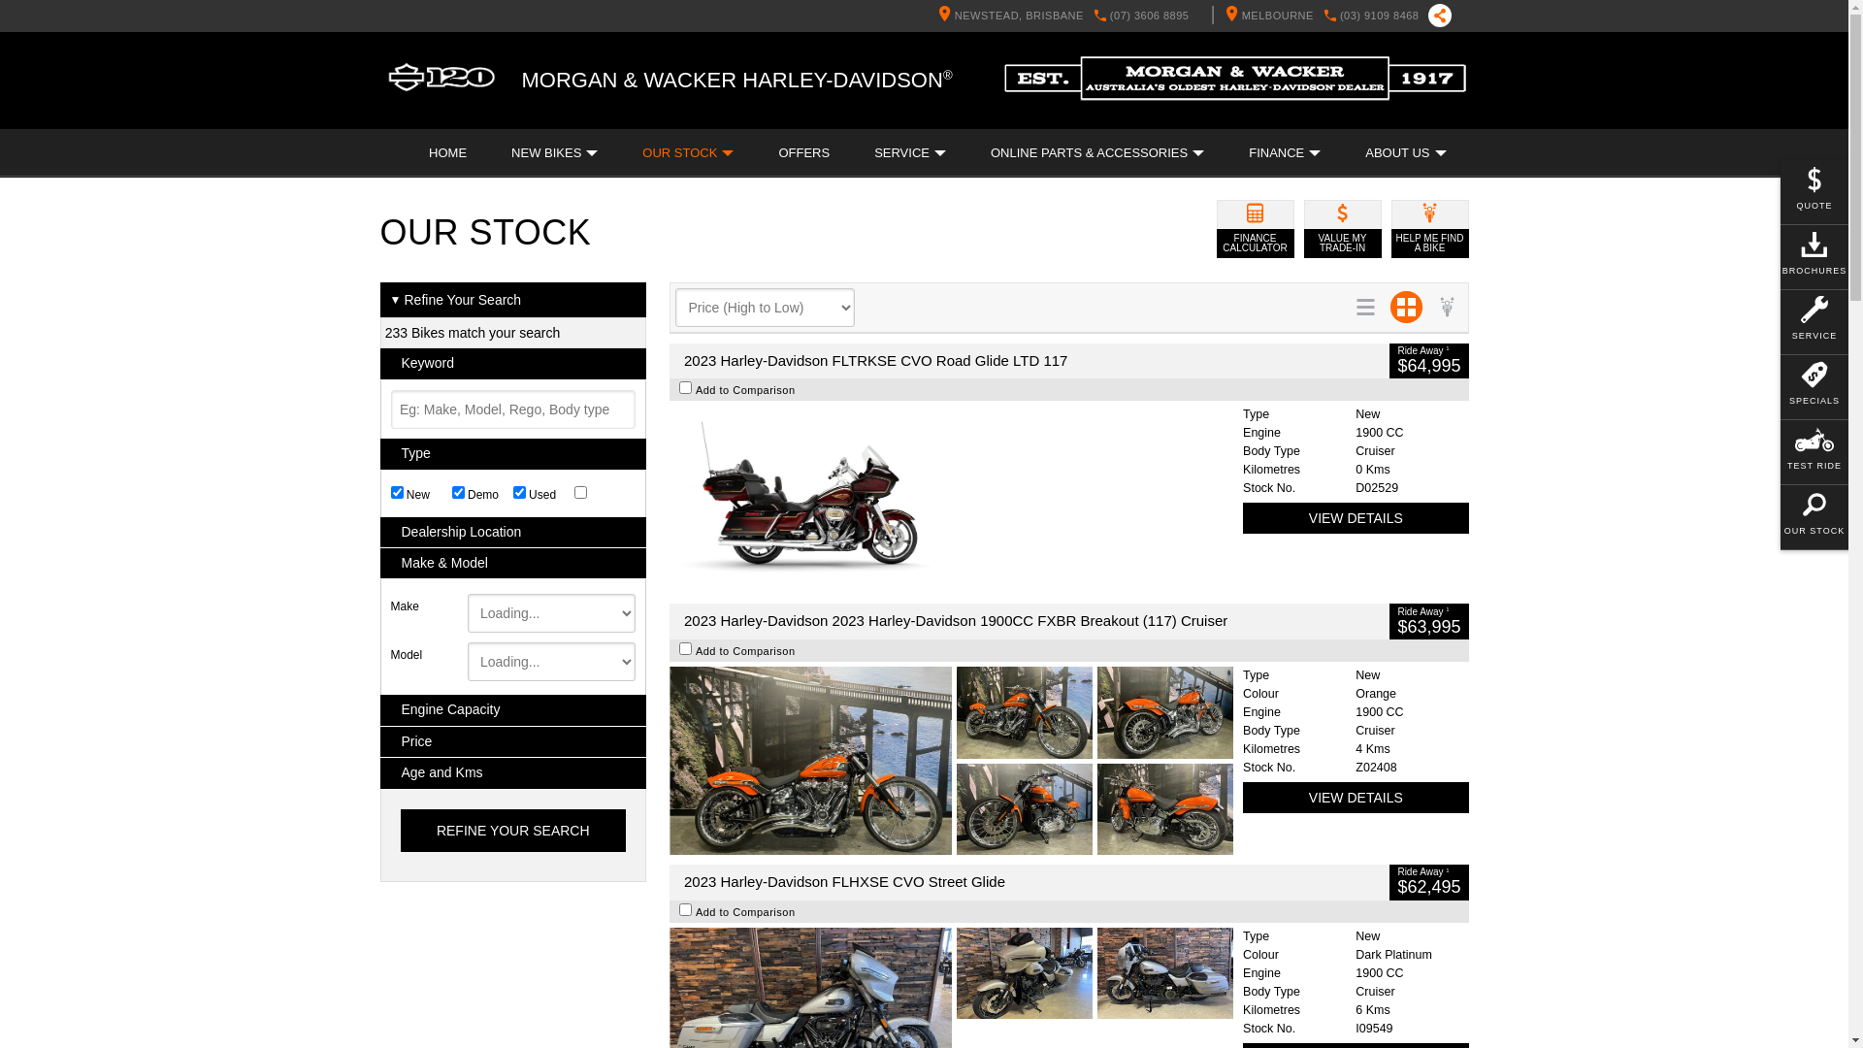 The width and height of the screenshot is (1863, 1048). What do you see at coordinates (1030, 361) in the screenshot?
I see `2023 Harley-Davidson FLTRKSE CVO Road Glide LTD 117` at bounding box center [1030, 361].